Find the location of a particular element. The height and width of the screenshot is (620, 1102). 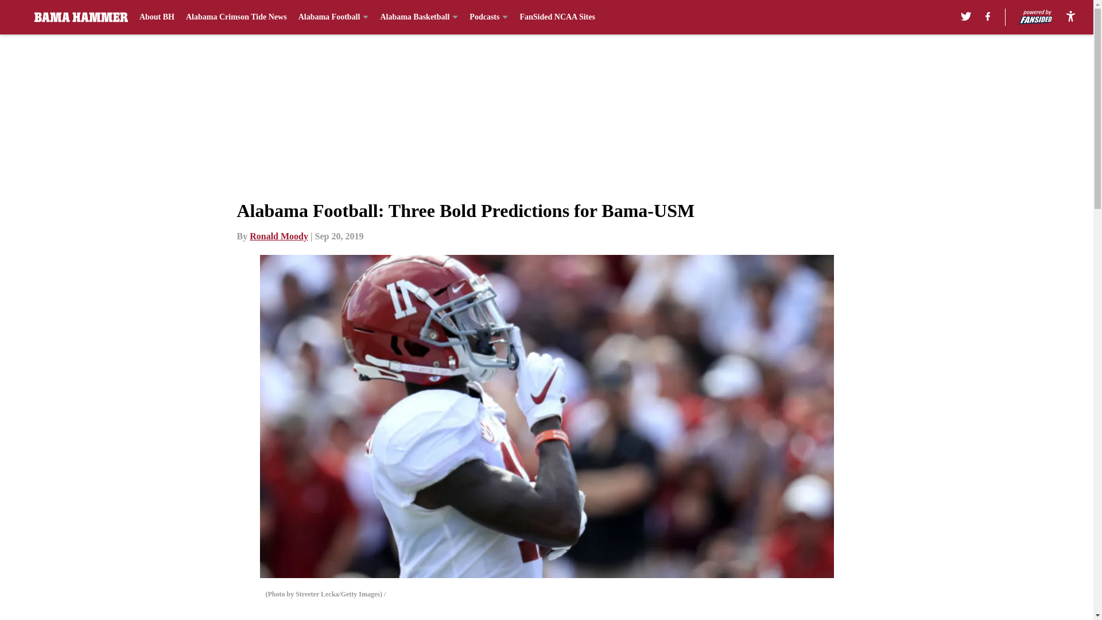

About BH is located at coordinates (157, 17).